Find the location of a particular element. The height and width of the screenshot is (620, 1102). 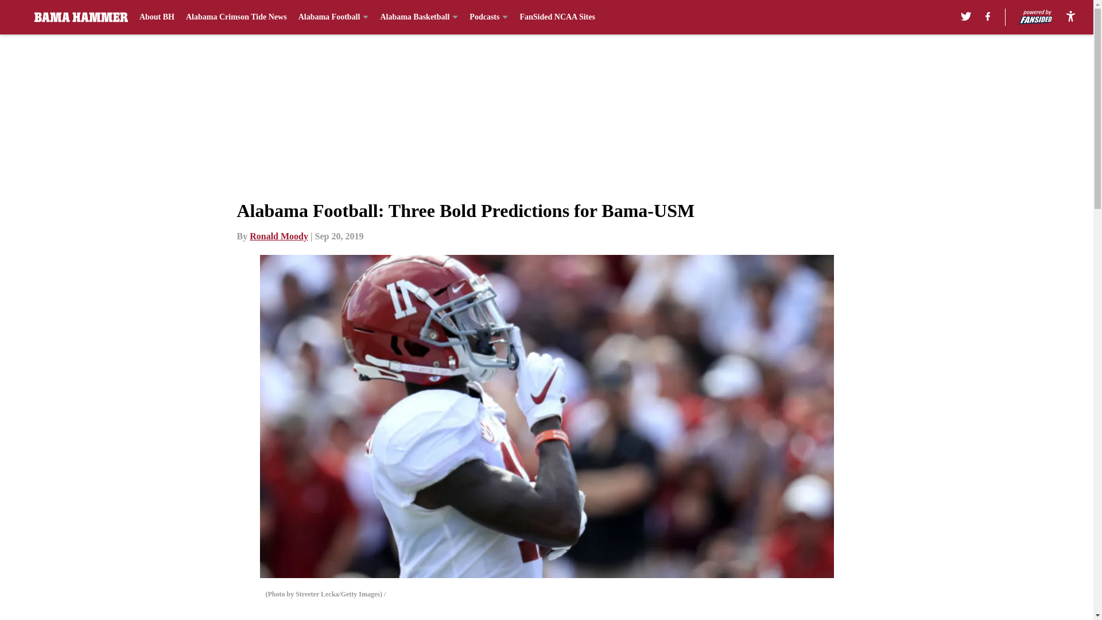

About BH is located at coordinates (157, 17).